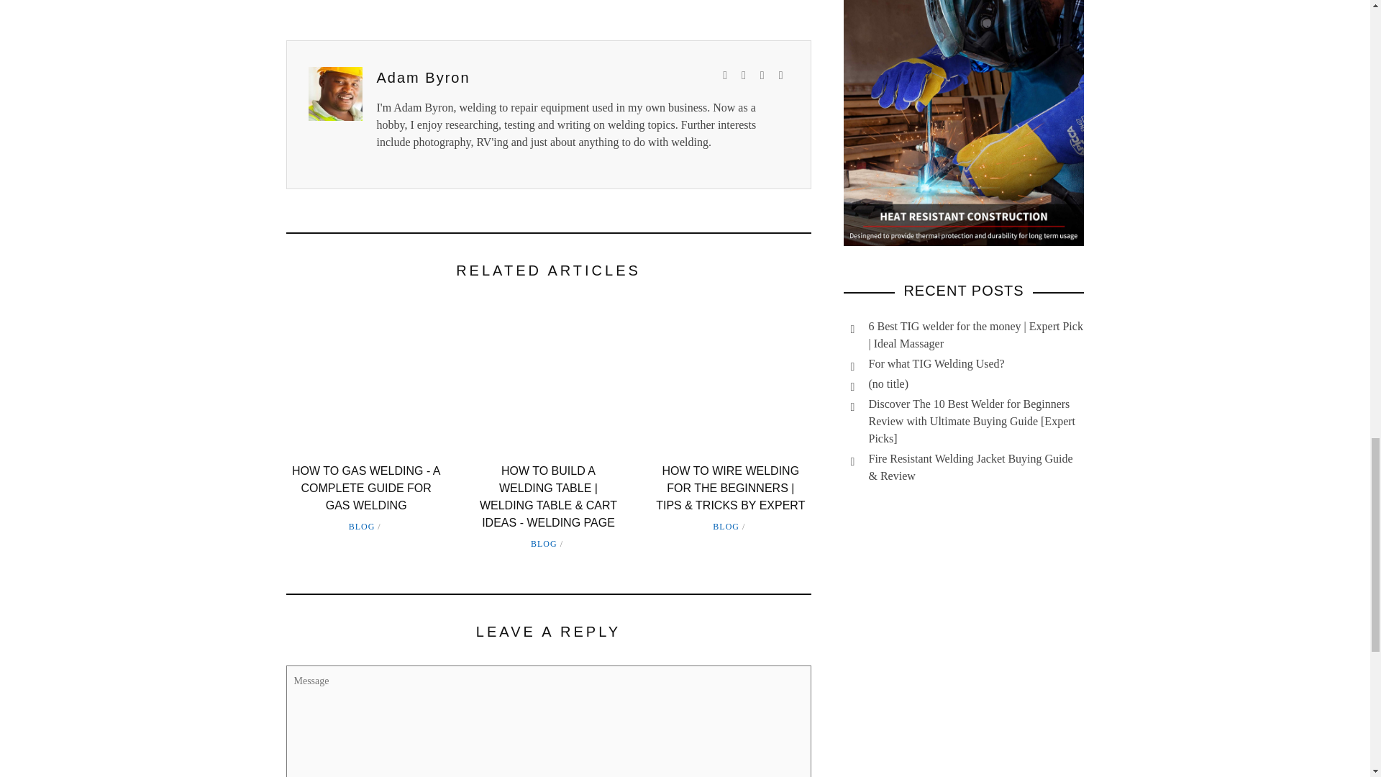  Describe the element at coordinates (365, 488) in the screenshot. I see `HOW TO GAS WELDING - A COMPLETE GUIDE FOR GAS WELDING` at that location.